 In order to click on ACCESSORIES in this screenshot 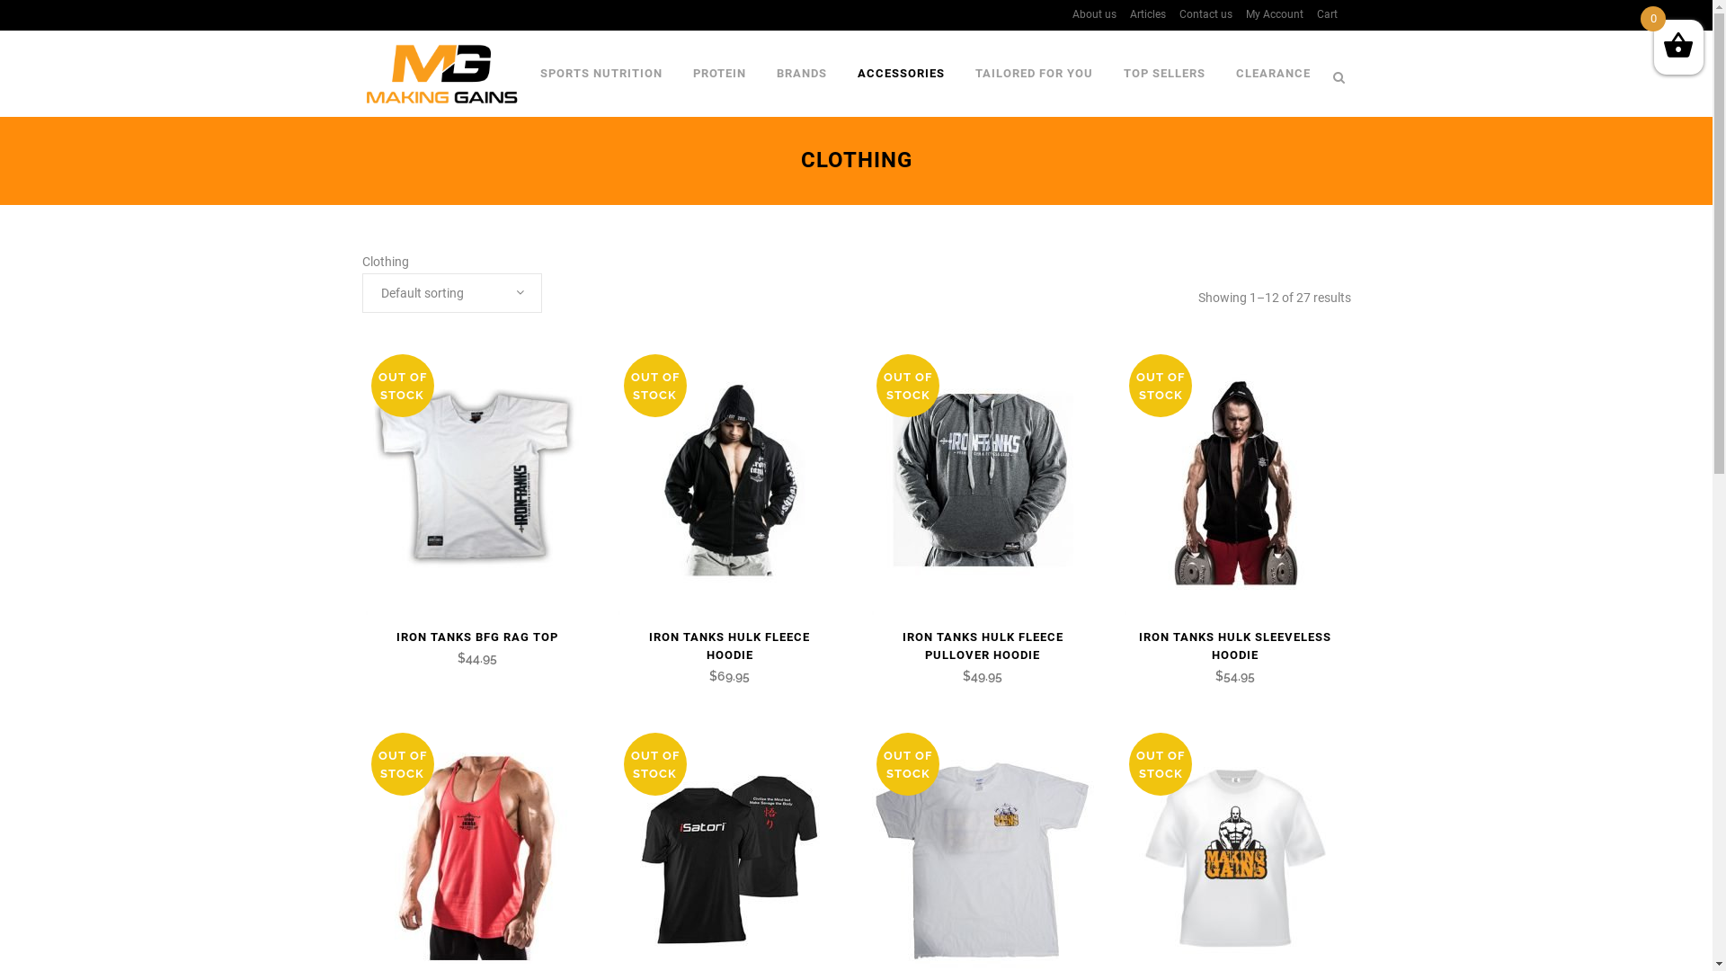, I will do `click(901, 74)`.